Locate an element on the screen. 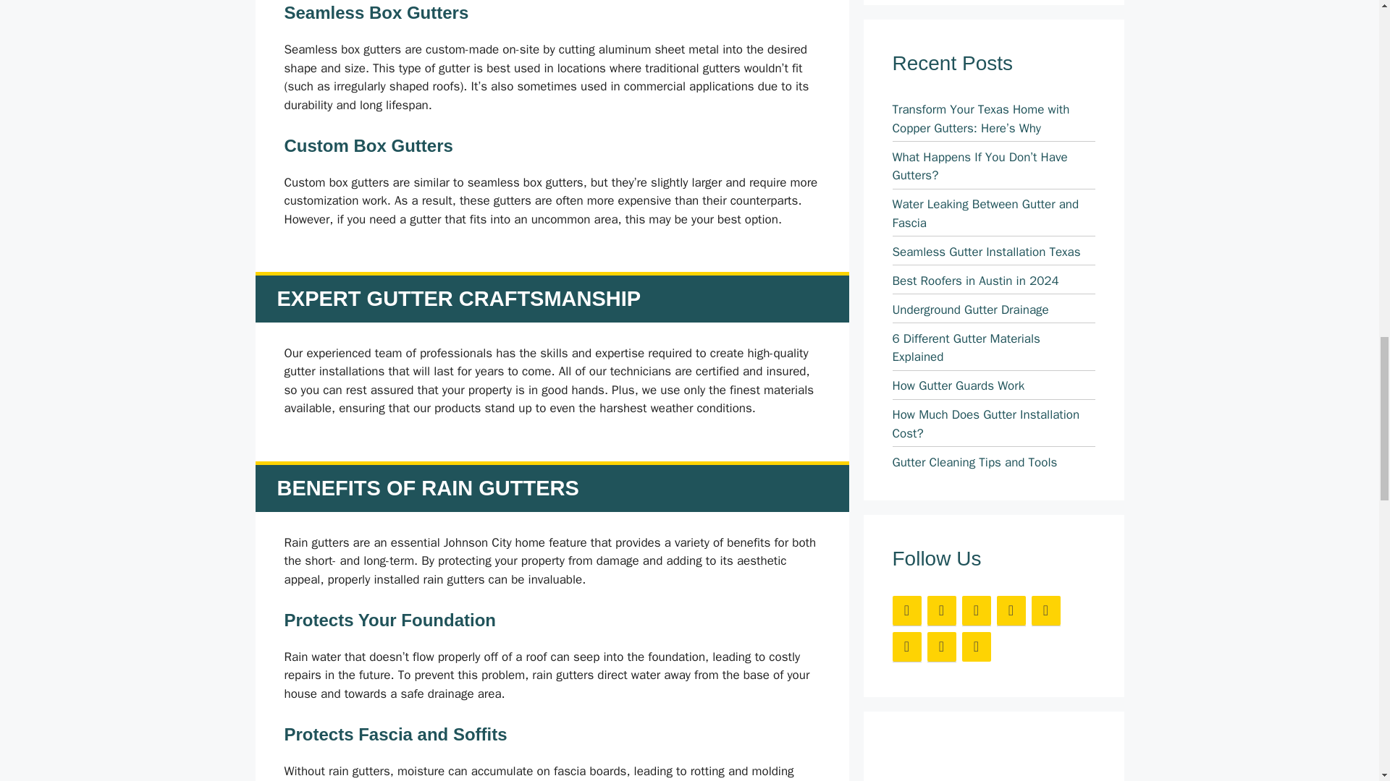 Image resolution: width=1390 pixels, height=781 pixels. YouTube is located at coordinates (1045, 610).